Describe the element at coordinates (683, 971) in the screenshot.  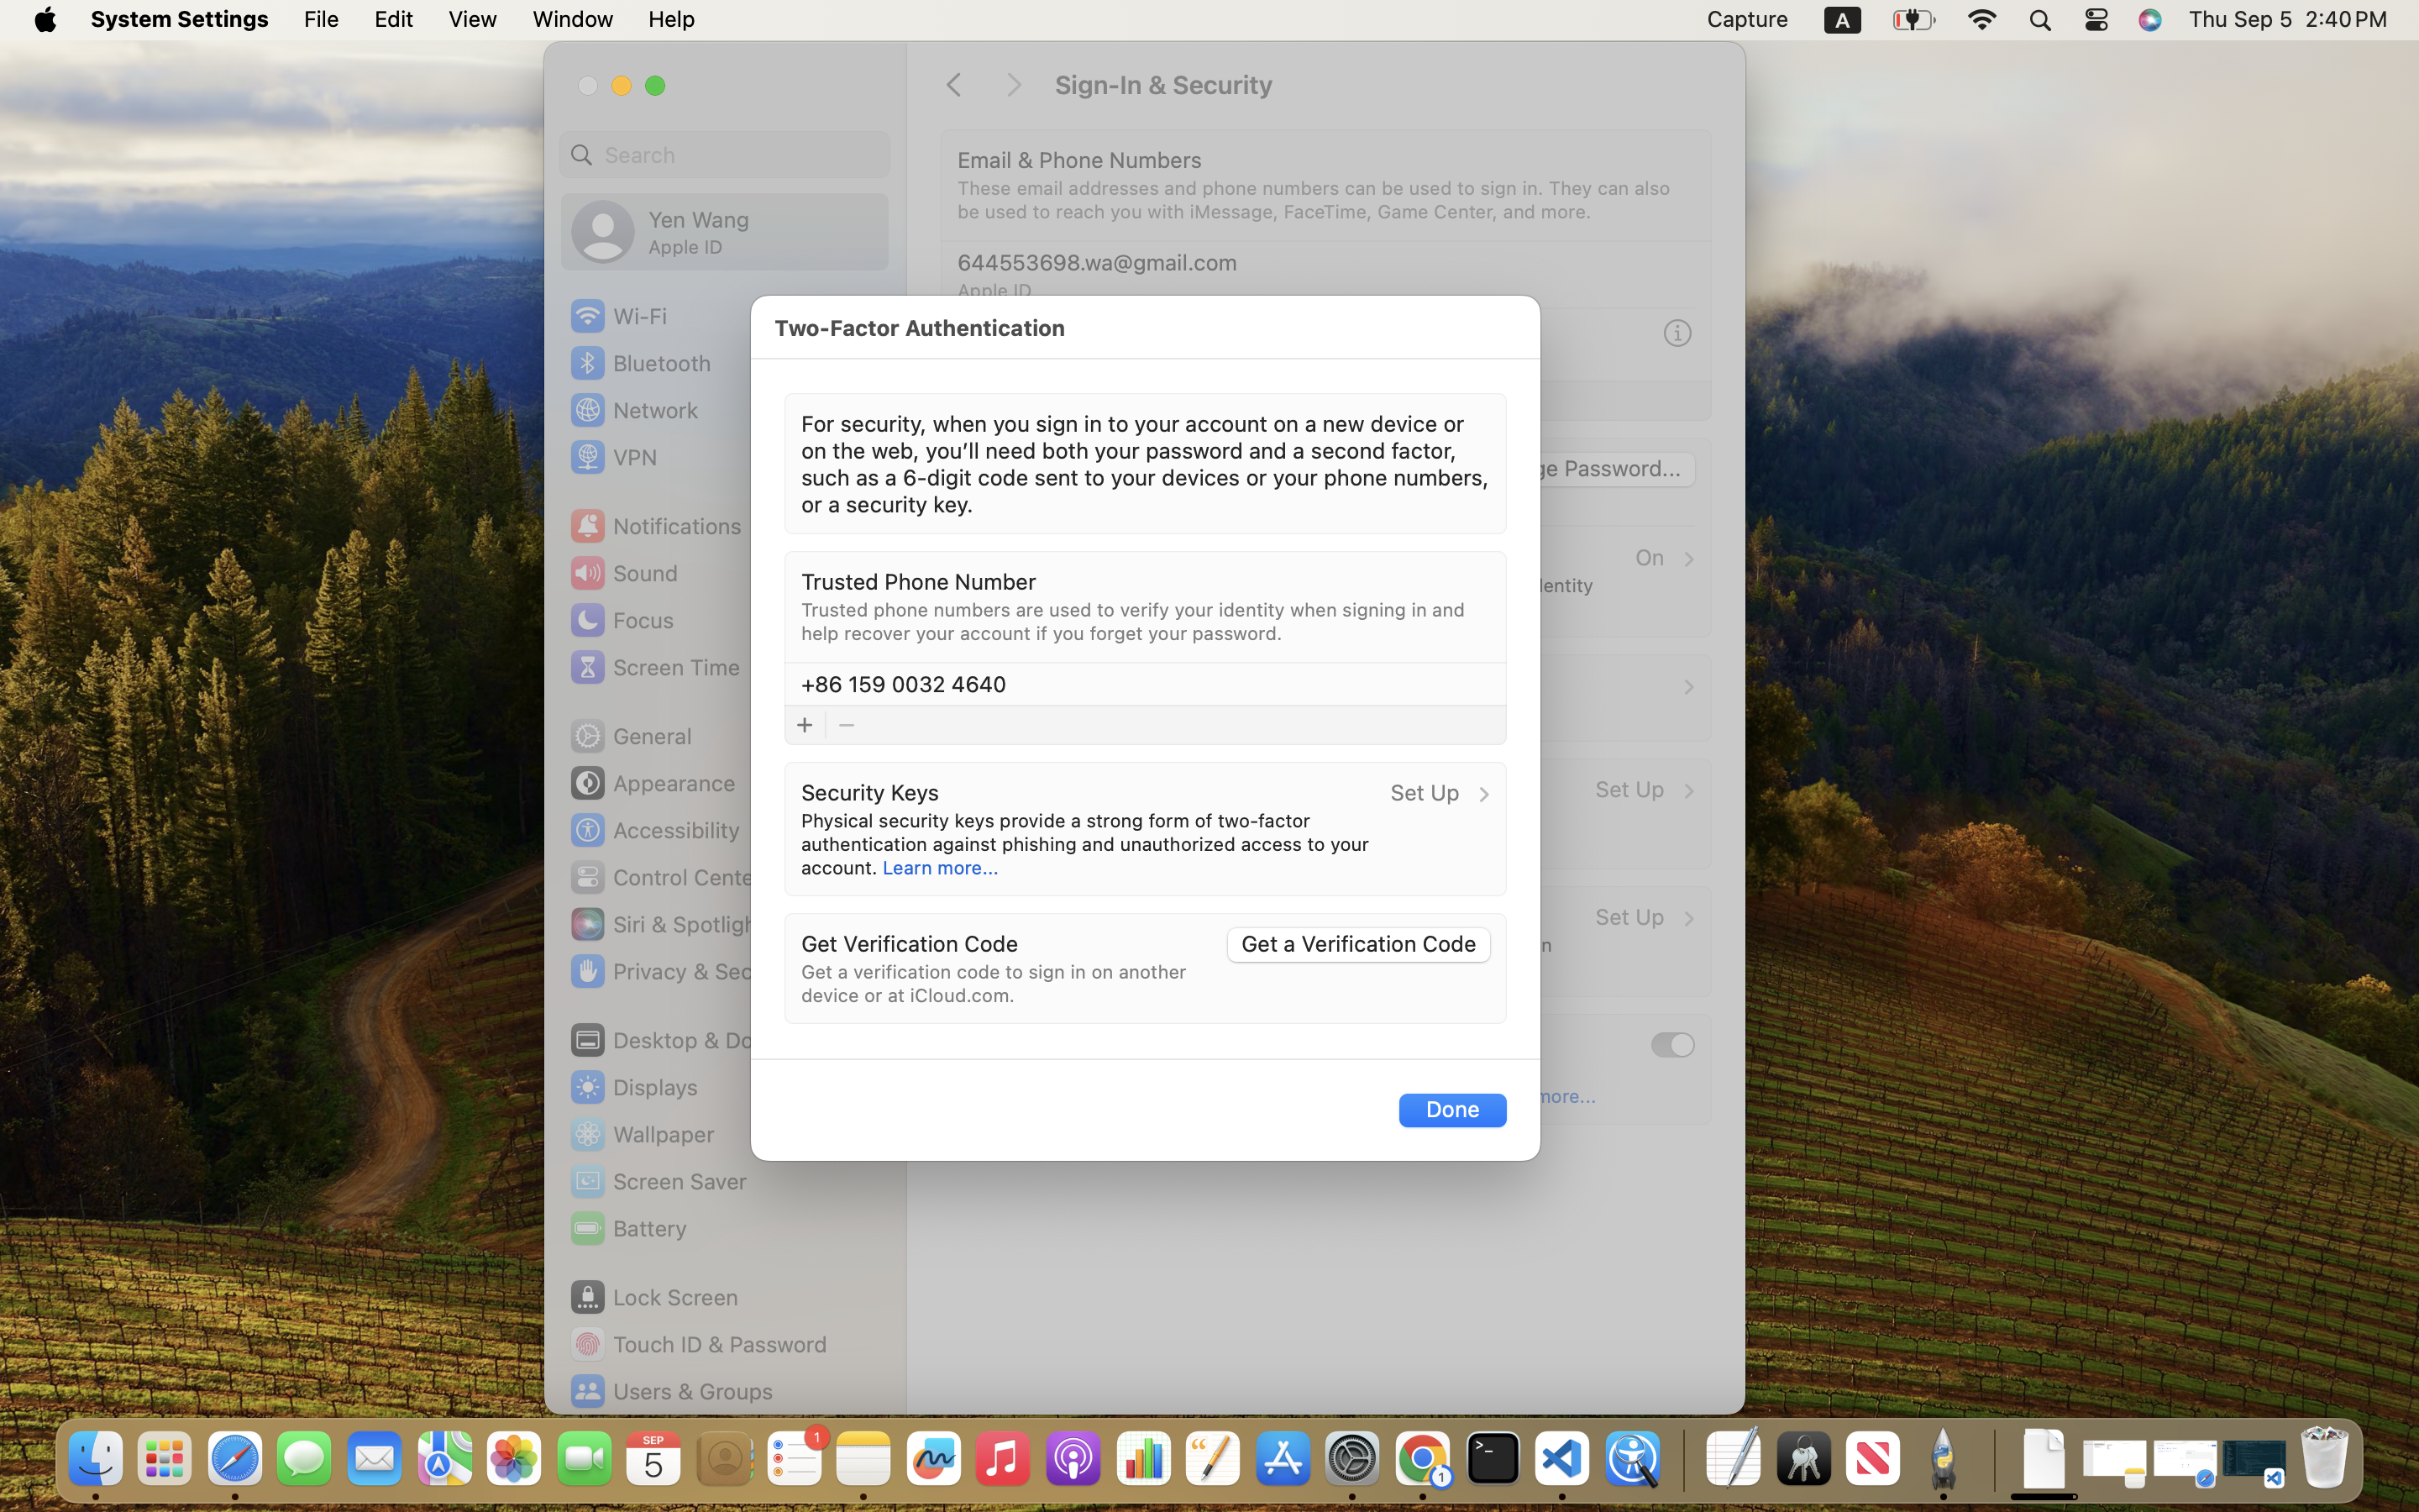
I see `Privacy & Security` at that location.